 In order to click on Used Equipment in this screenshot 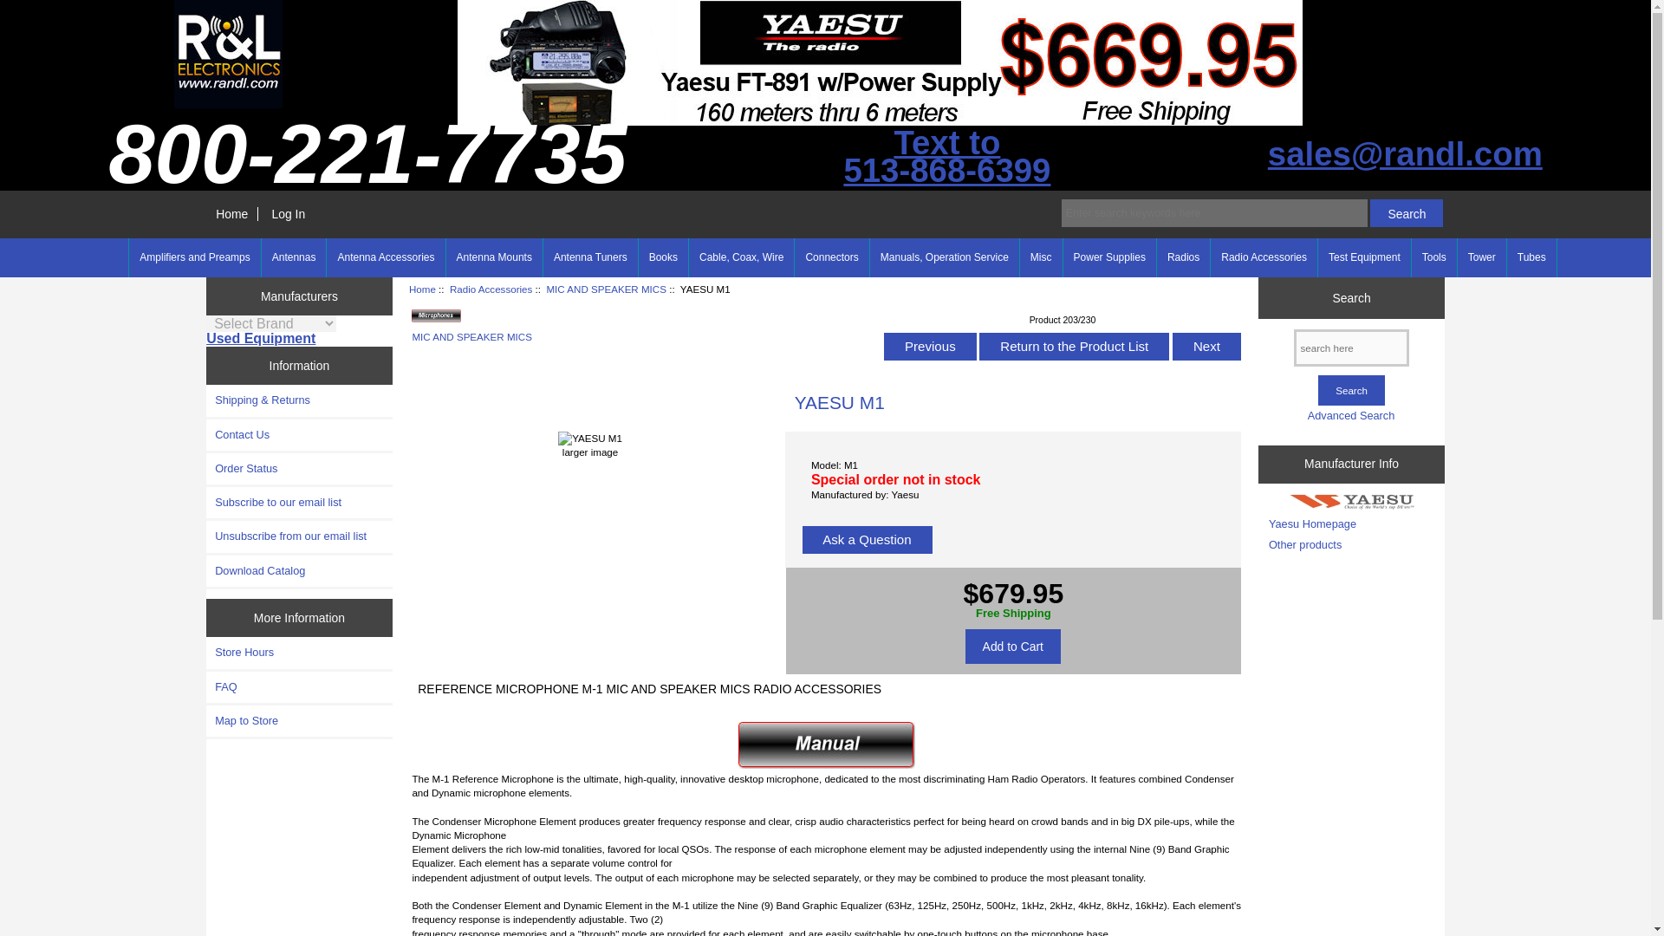, I will do `click(261, 338)`.